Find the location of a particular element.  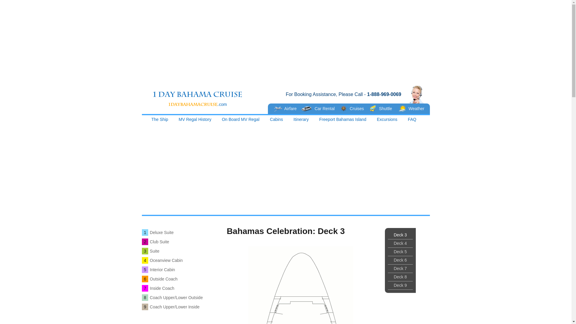

Coach Upper/Lower Inside is located at coordinates (175, 307).